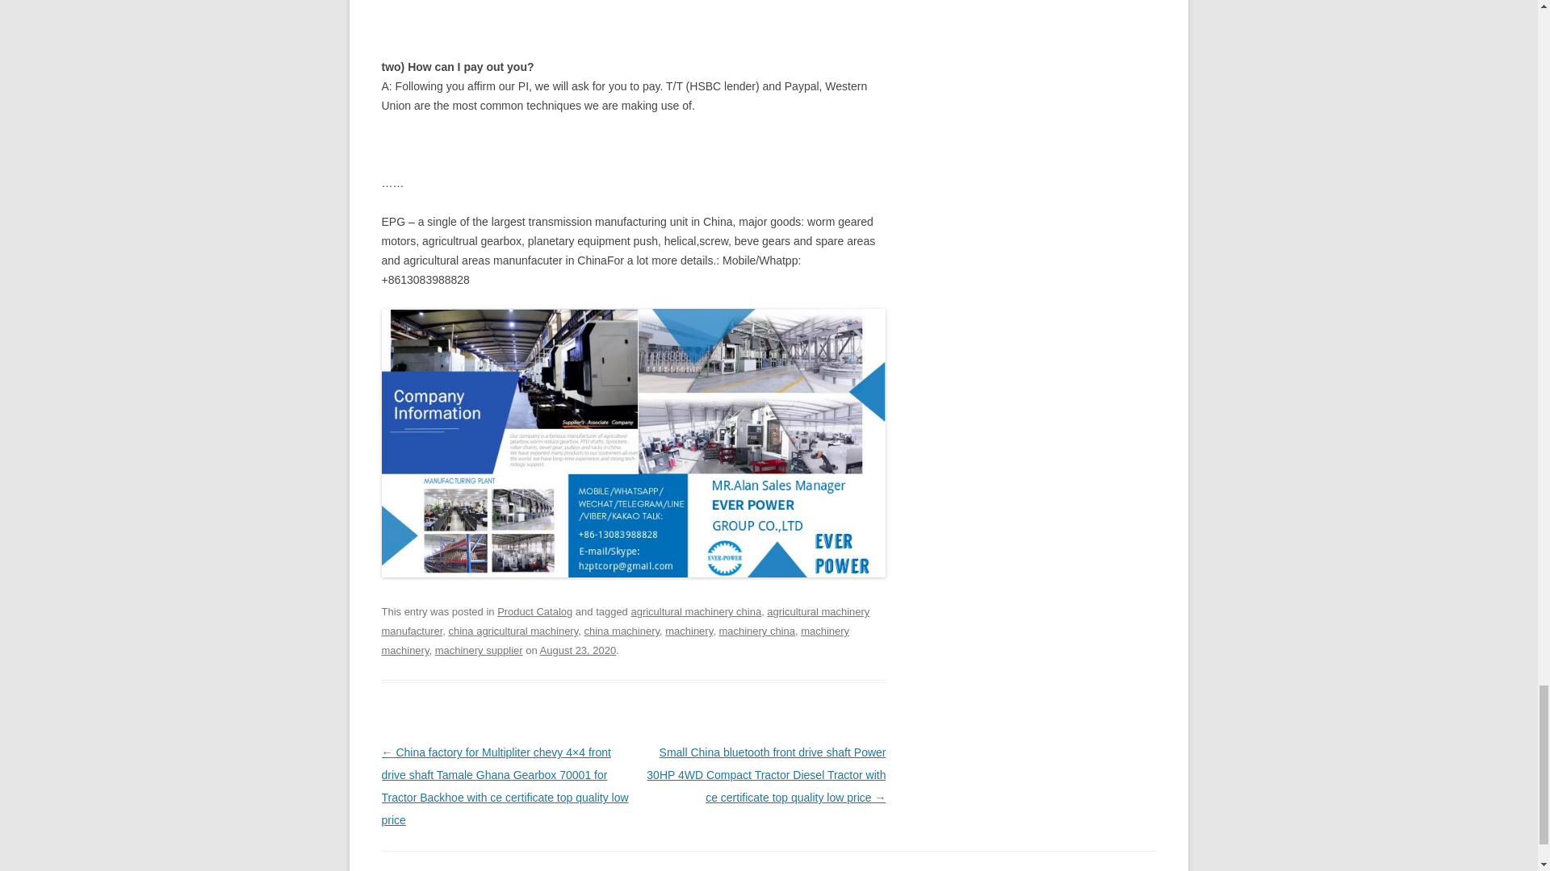  Describe the element at coordinates (578, 650) in the screenshot. I see `10:07 pm` at that location.